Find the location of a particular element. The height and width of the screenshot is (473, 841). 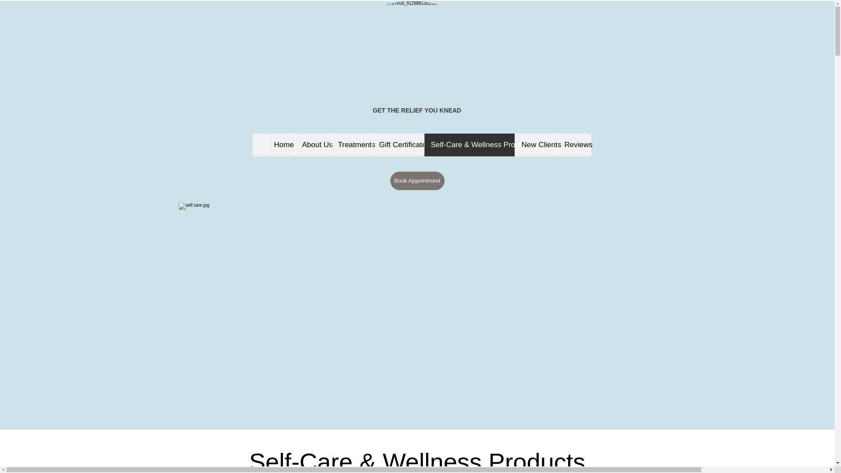

Book Appointment is located at coordinates (417, 181).